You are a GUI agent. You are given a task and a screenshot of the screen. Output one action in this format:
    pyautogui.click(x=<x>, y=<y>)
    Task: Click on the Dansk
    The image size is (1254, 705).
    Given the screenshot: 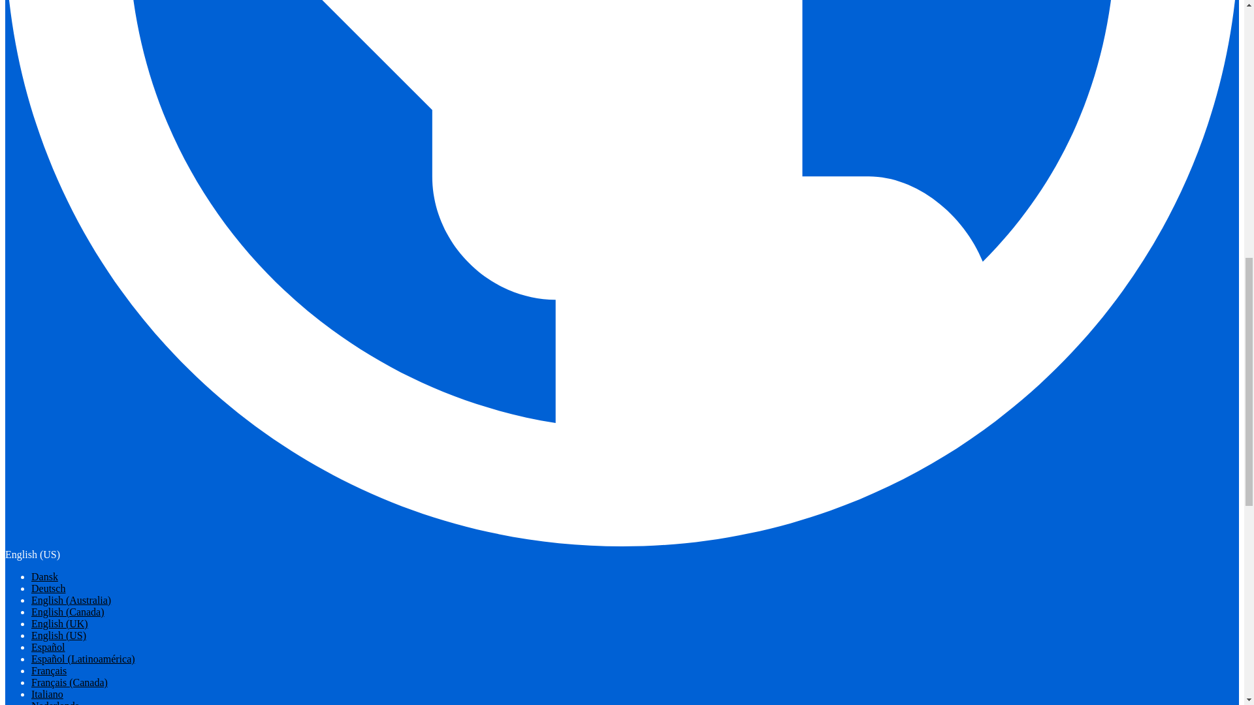 What is the action you would take?
    pyautogui.click(x=44, y=576)
    